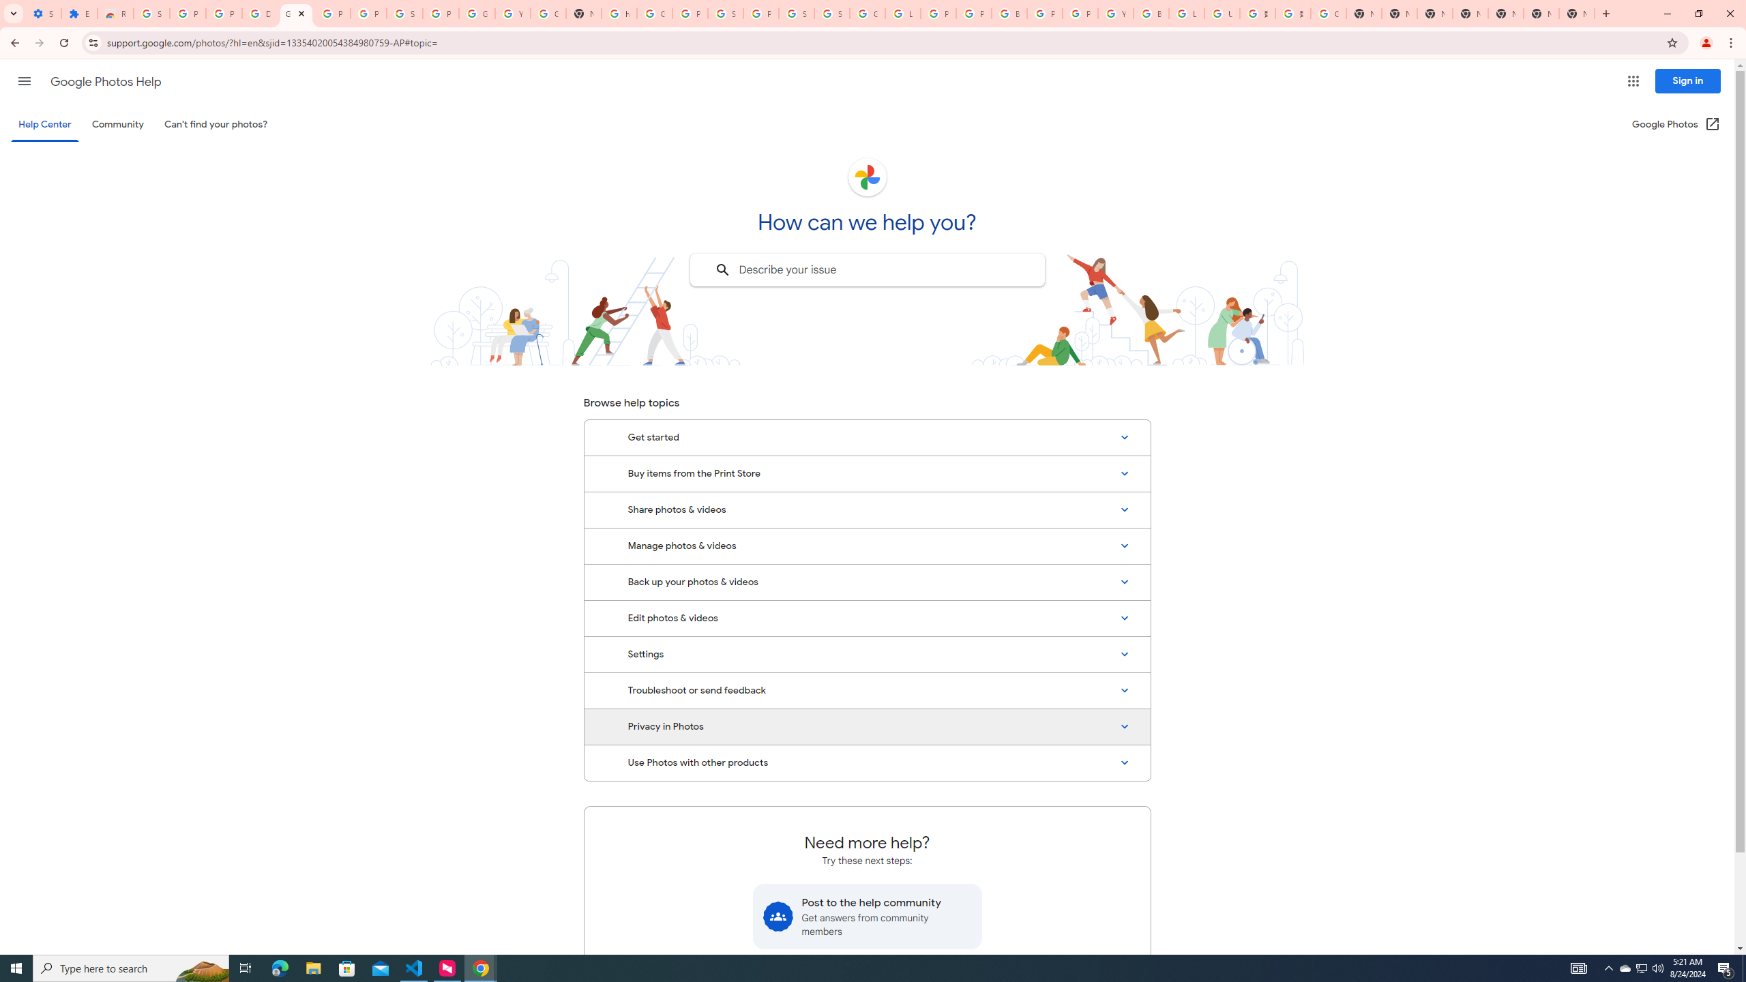 This screenshot has height=982, width=1746. What do you see at coordinates (105, 82) in the screenshot?
I see `Google Photos Help` at bounding box center [105, 82].